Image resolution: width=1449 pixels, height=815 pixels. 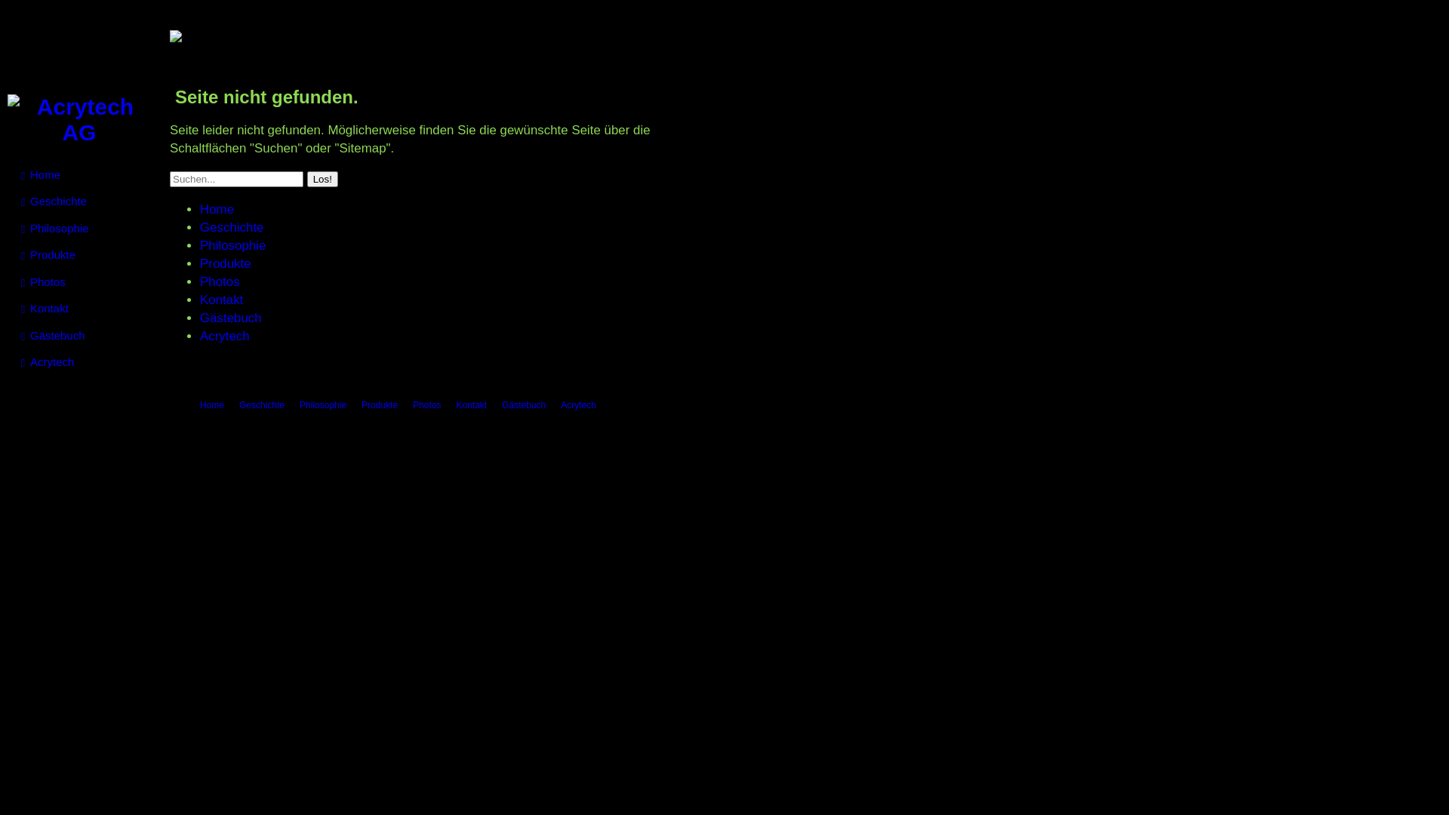 I want to click on Produkte, so click(x=380, y=405).